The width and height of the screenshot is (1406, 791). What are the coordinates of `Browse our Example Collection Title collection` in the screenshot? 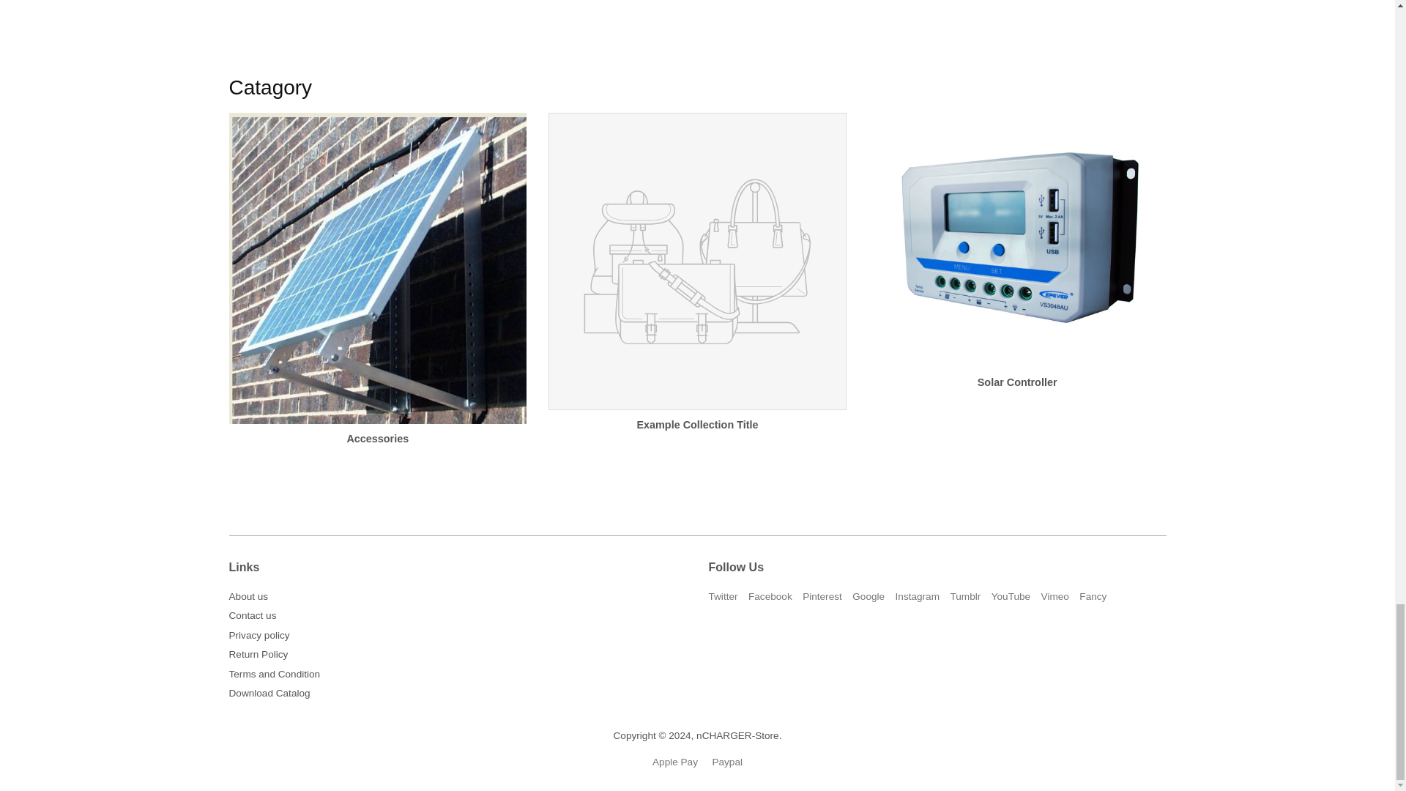 It's located at (697, 286).